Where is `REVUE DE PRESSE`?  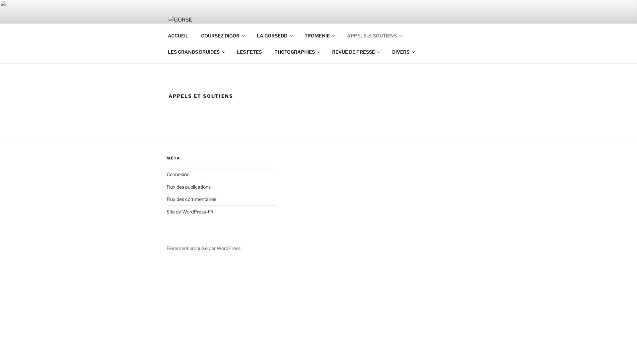 REVUE DE PRESSE is located at coordinates (356, 52).